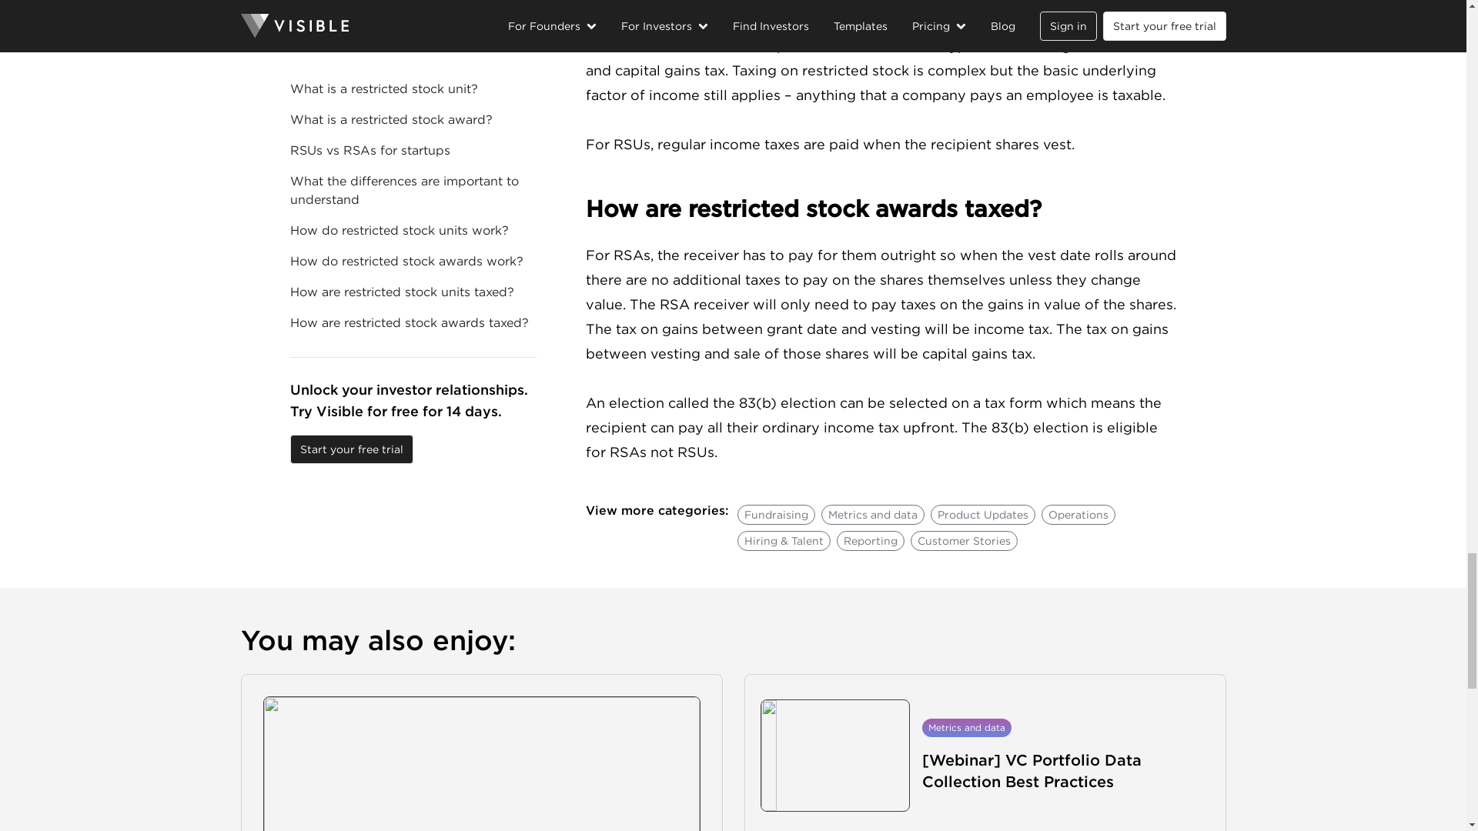  I want to click on How are restricted stock awards taxed?, so click(881, 209).